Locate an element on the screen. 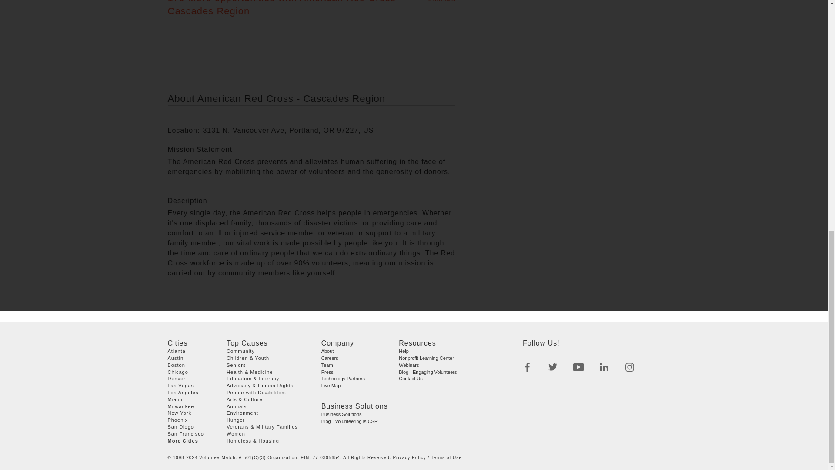  Atlanta is located at coordinates (177, 351).